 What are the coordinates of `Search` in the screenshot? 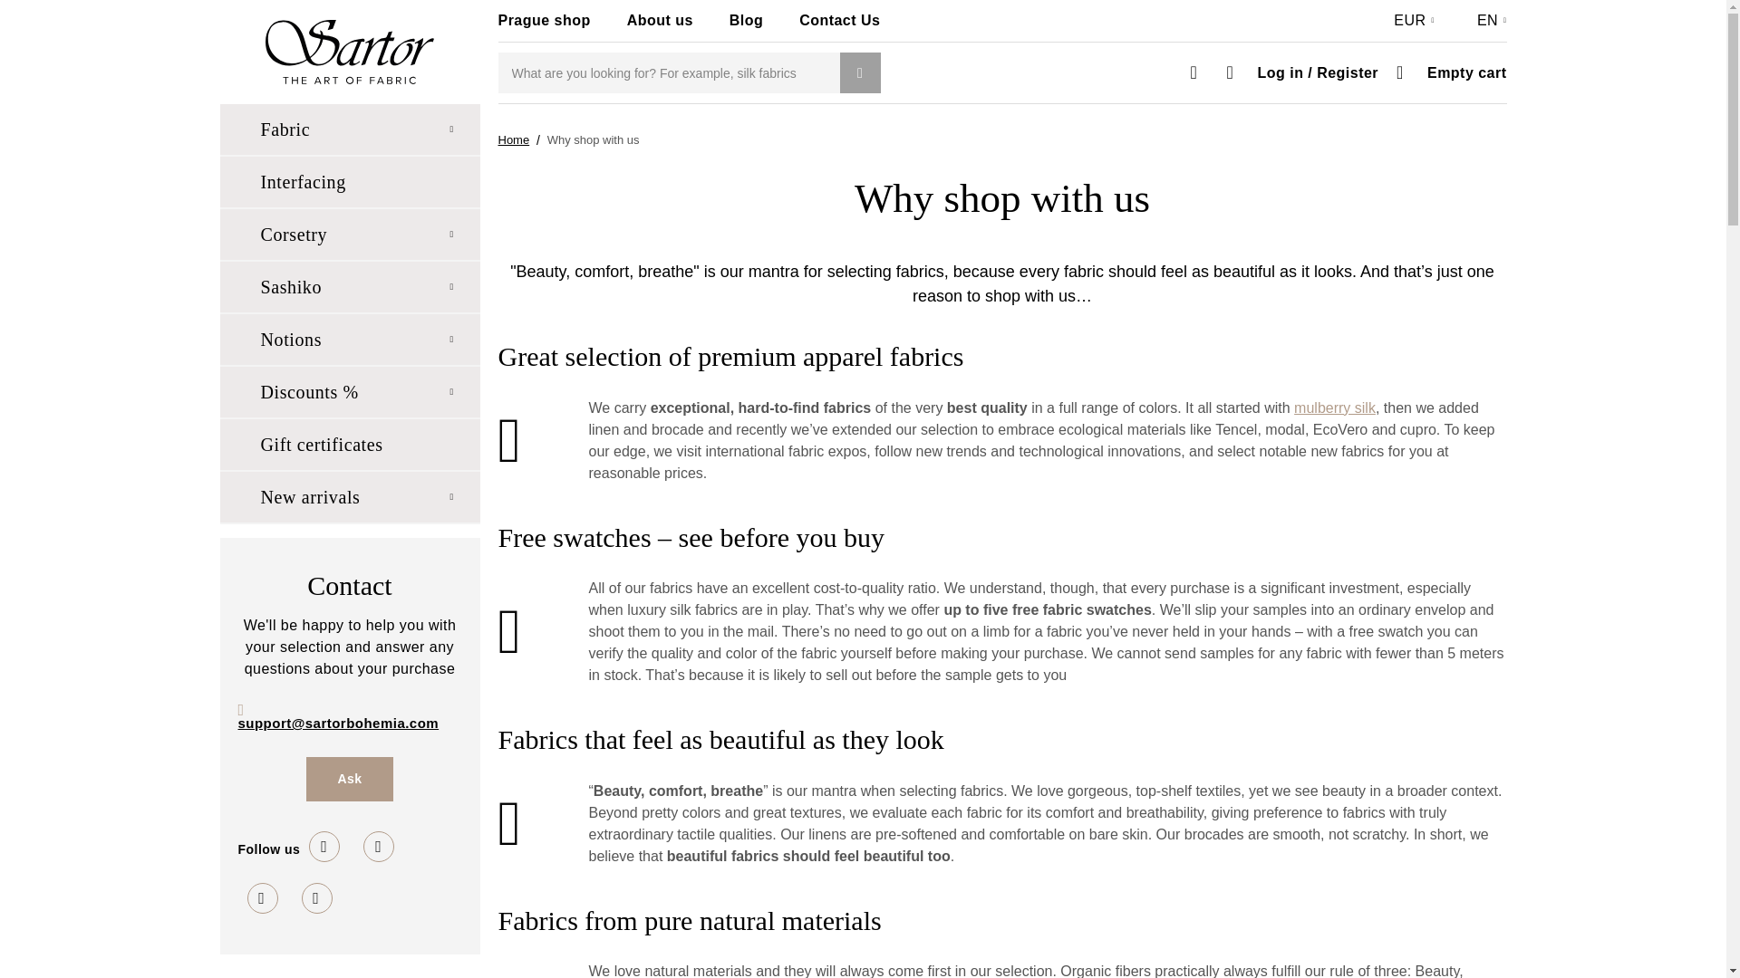 It's located at (859, 72).